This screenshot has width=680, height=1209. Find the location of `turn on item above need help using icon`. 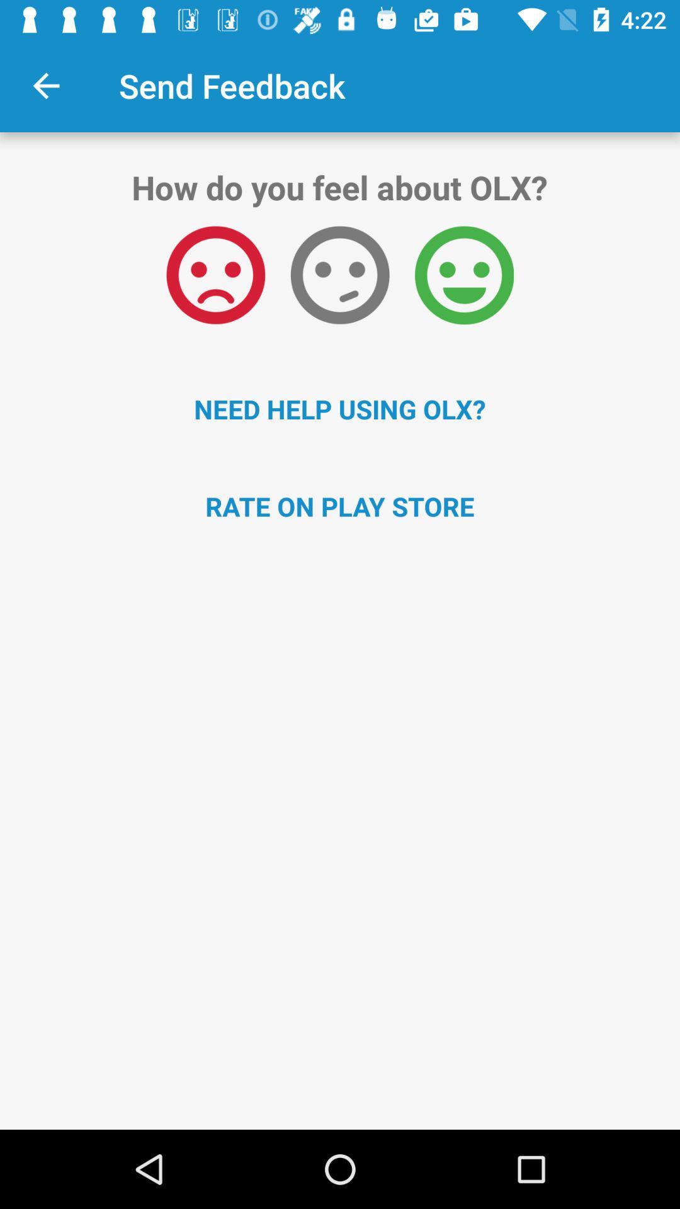

turn on item above need help using icon is located at coordinates (340, 275).